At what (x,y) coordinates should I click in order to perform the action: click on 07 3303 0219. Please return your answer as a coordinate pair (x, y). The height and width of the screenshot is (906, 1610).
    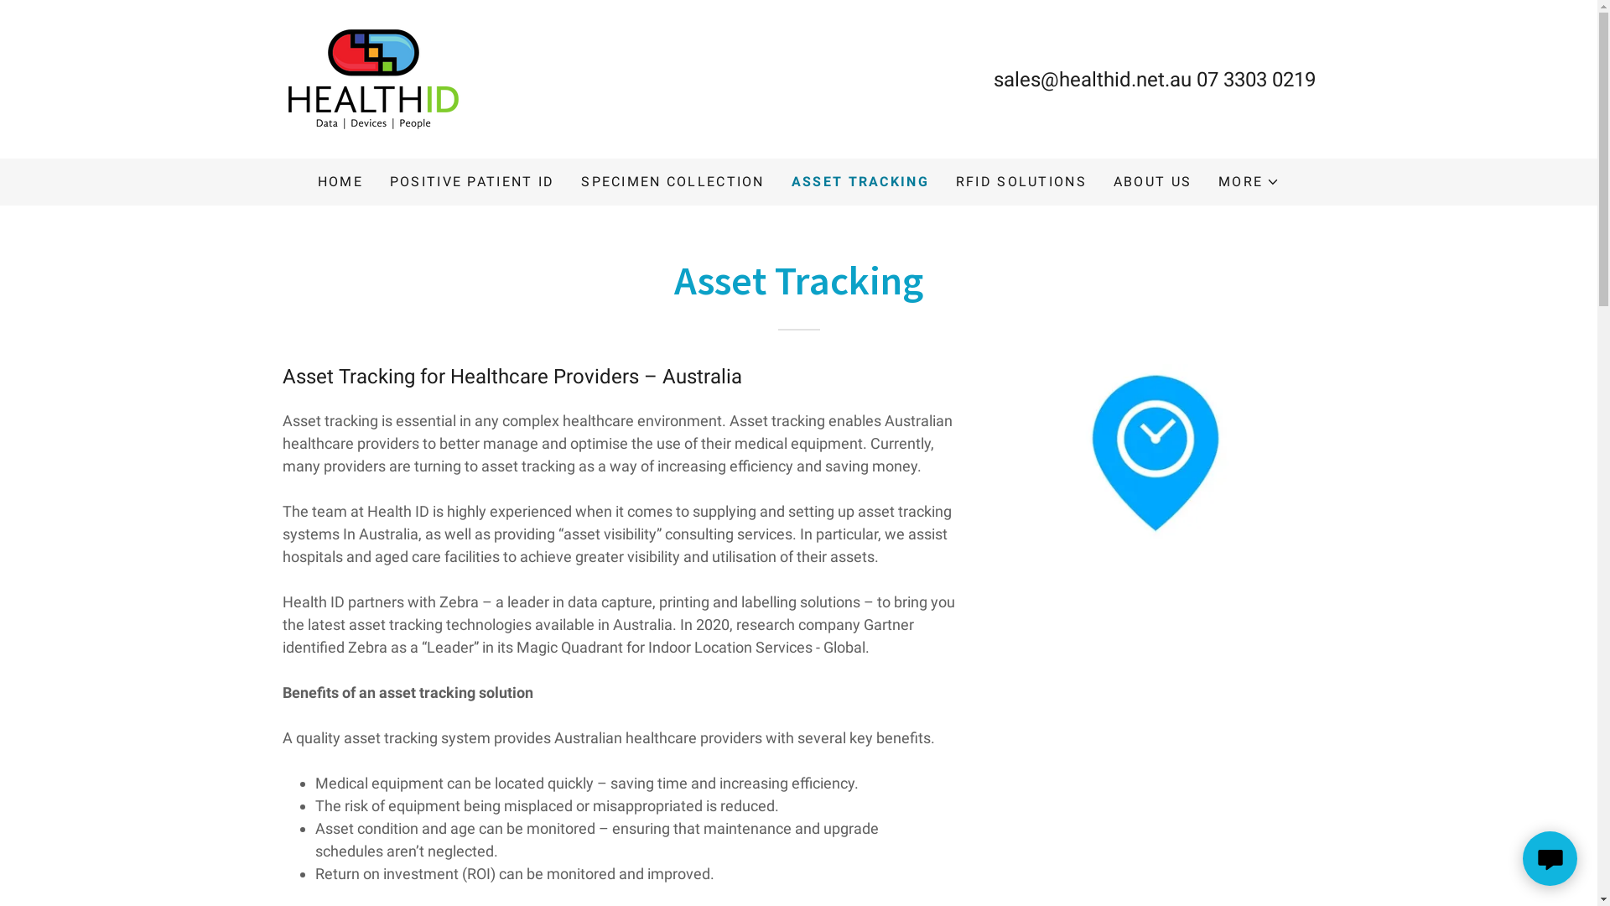
    Looking at the image, I should click on (1255, 79).